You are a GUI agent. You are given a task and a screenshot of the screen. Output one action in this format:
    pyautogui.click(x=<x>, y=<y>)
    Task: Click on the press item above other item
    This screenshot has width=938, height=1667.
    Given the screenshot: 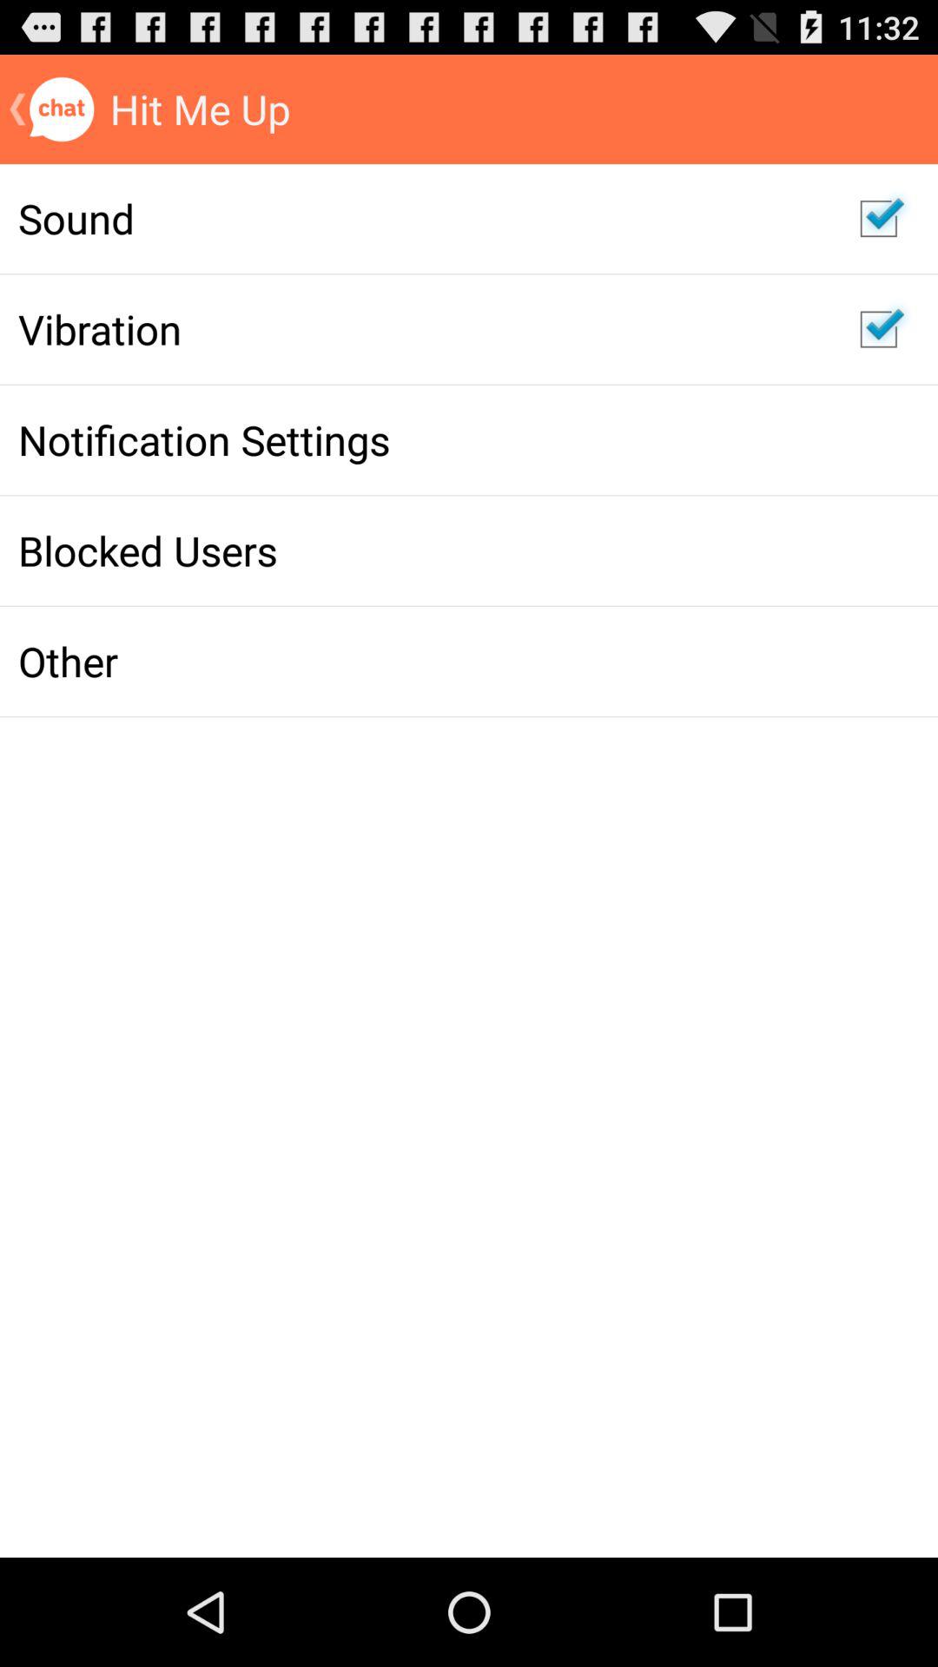 What is the action you would take?
    pyautogui.click(x=420, y=550)
    